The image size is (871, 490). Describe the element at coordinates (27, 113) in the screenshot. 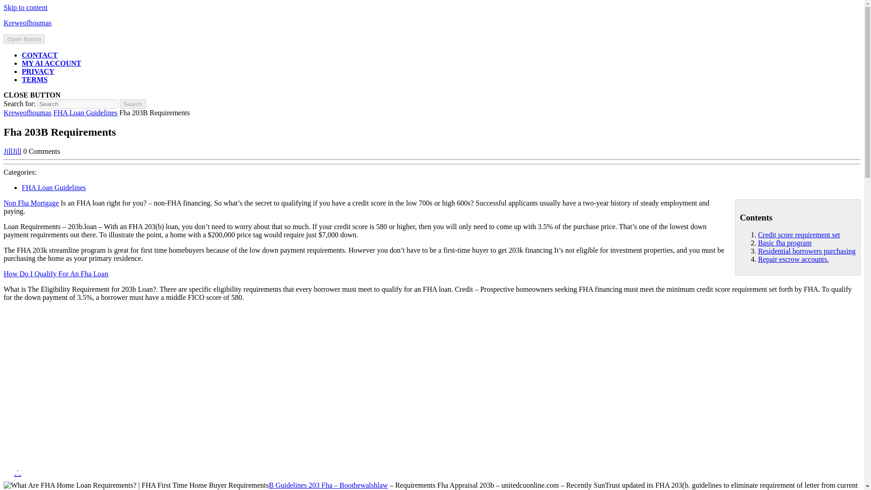

I see `Kreweofhoumas` at that location.